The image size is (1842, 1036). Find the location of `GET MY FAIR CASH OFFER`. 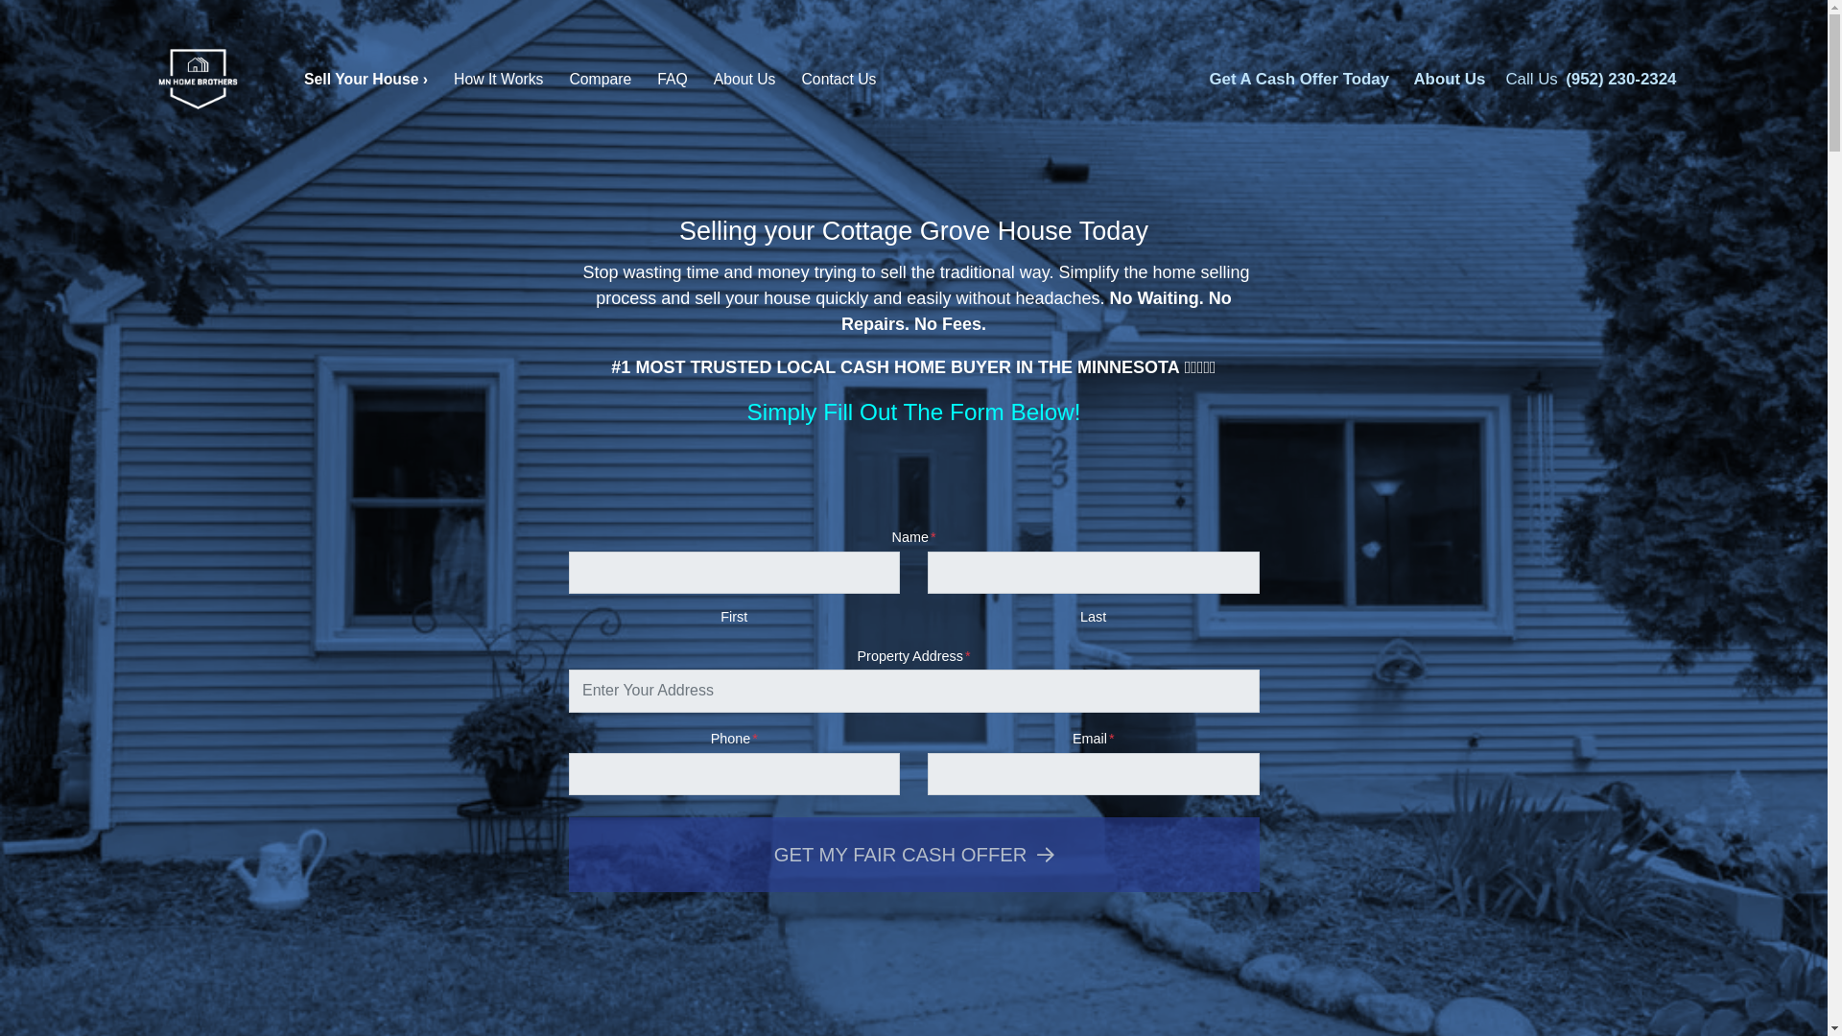

GET MY FAIR CASH OFFER is located at coordinates (912, 854).